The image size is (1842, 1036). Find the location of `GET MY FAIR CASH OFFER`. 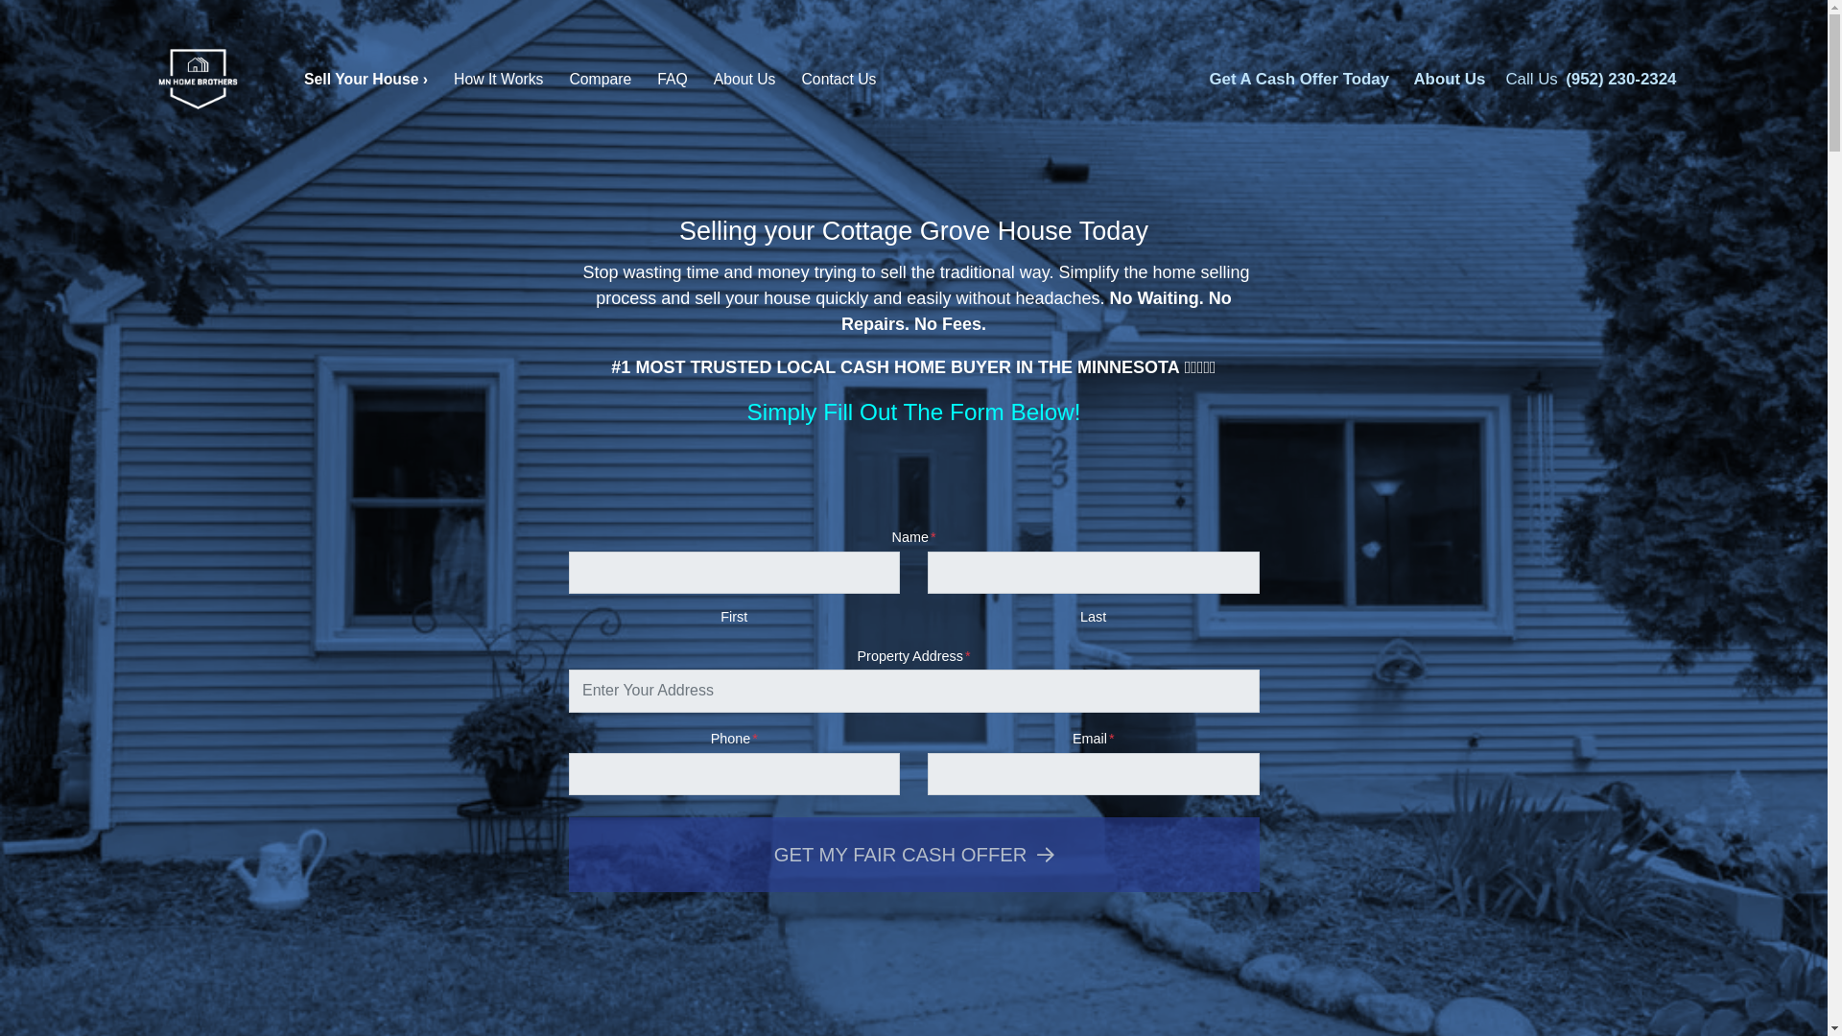

GET MY FAIR CASH OFFER is located at coordinates (912, 854).